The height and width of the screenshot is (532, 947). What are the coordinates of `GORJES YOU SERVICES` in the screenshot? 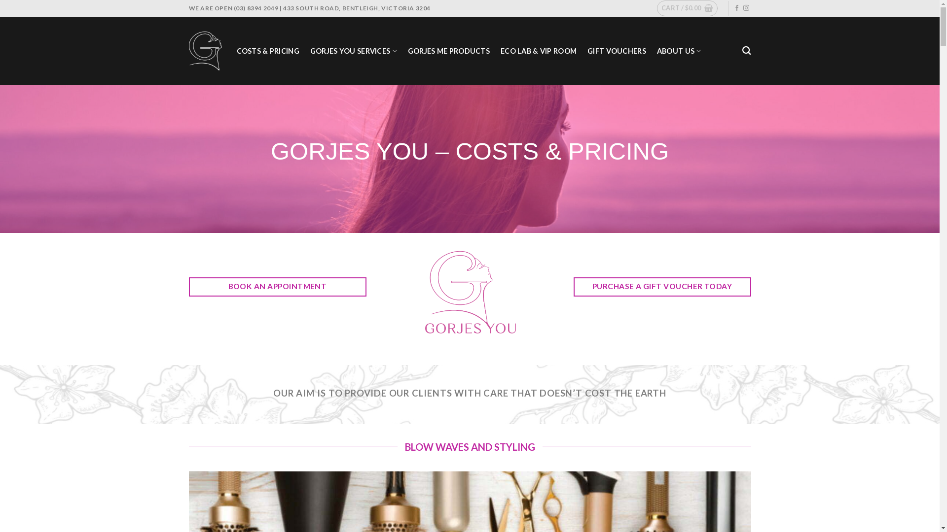 It's located at (354, 51).